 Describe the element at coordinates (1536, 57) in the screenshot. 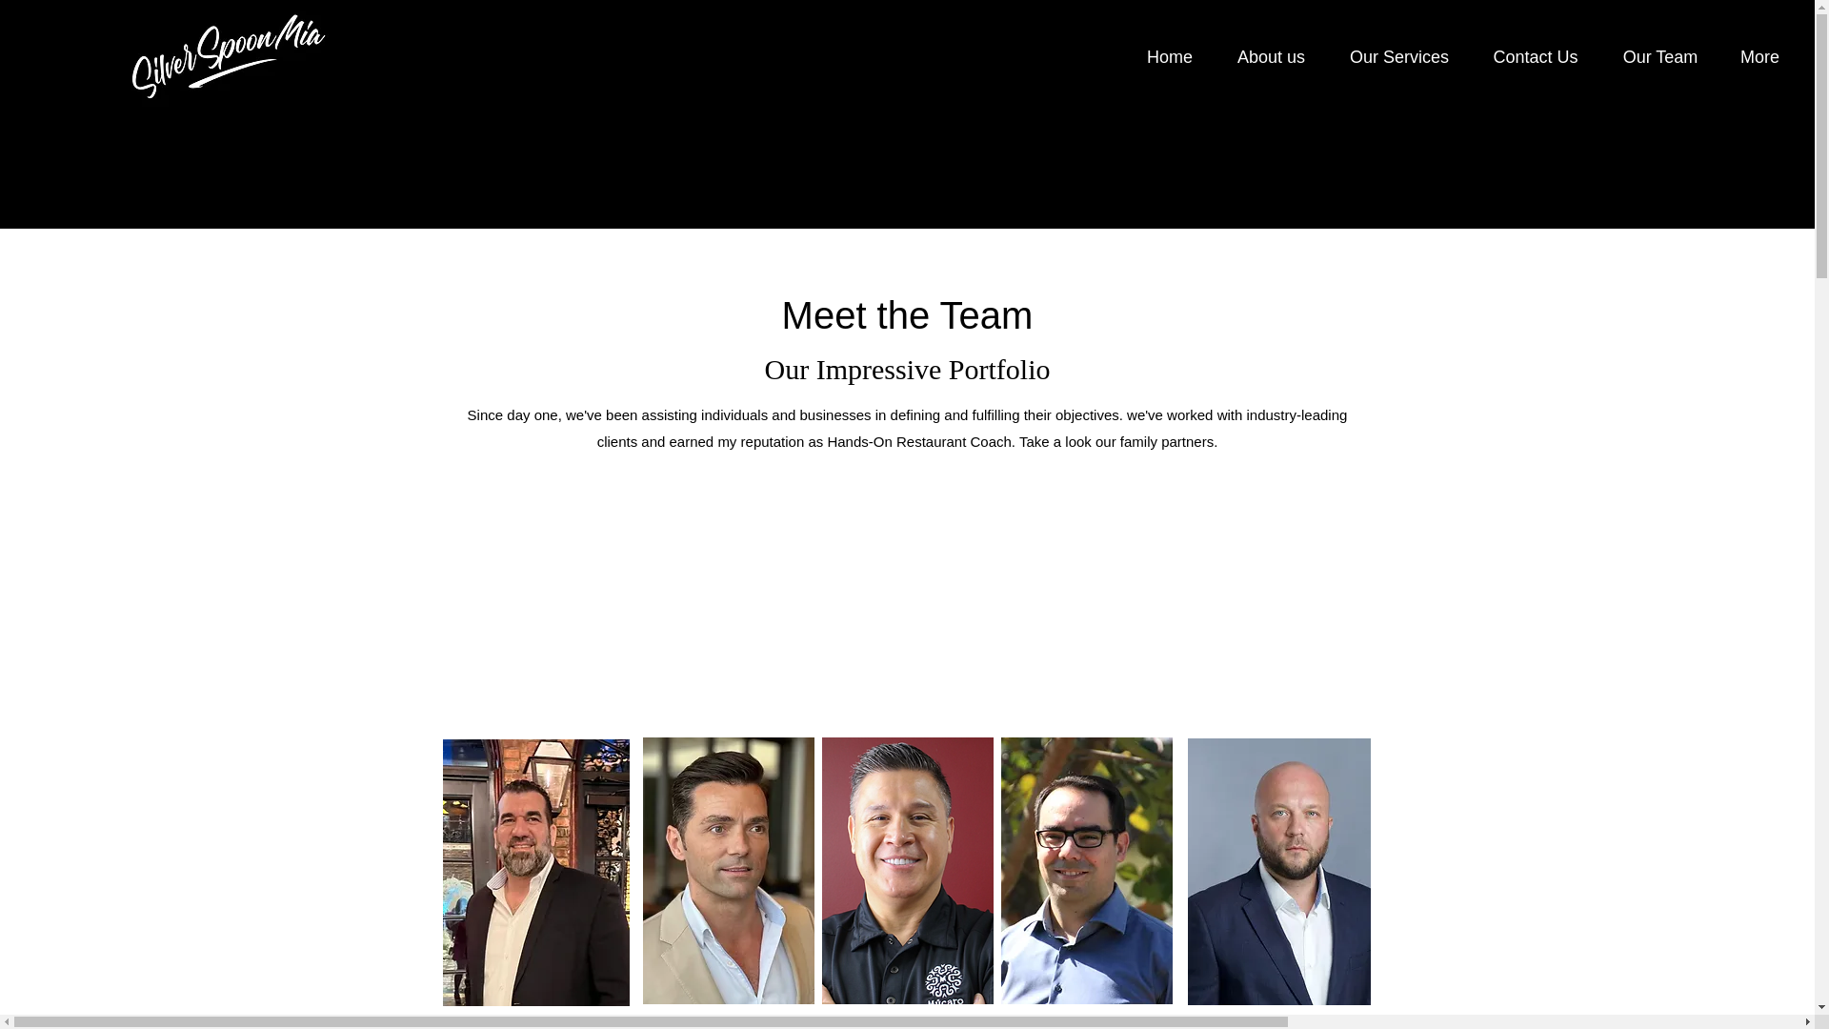

I see `Contact Us` at that location.